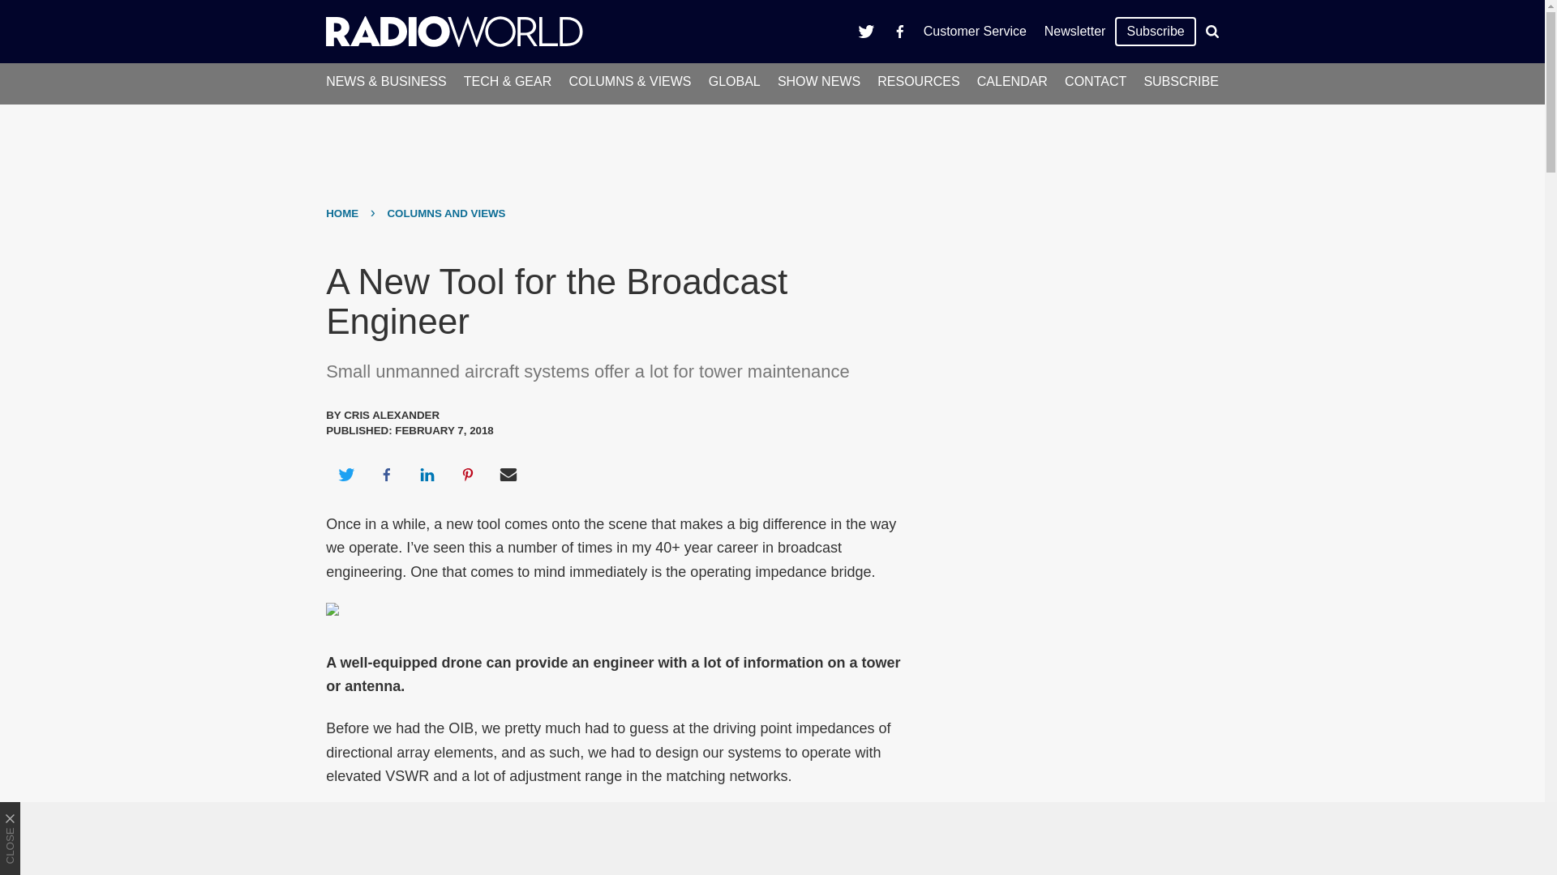 The width and height of the screenshot is (1557, 875). What do you see at coordinates (975, 31) in the screenshot?
I see `Customer Service` at bounding box center [975, 31].